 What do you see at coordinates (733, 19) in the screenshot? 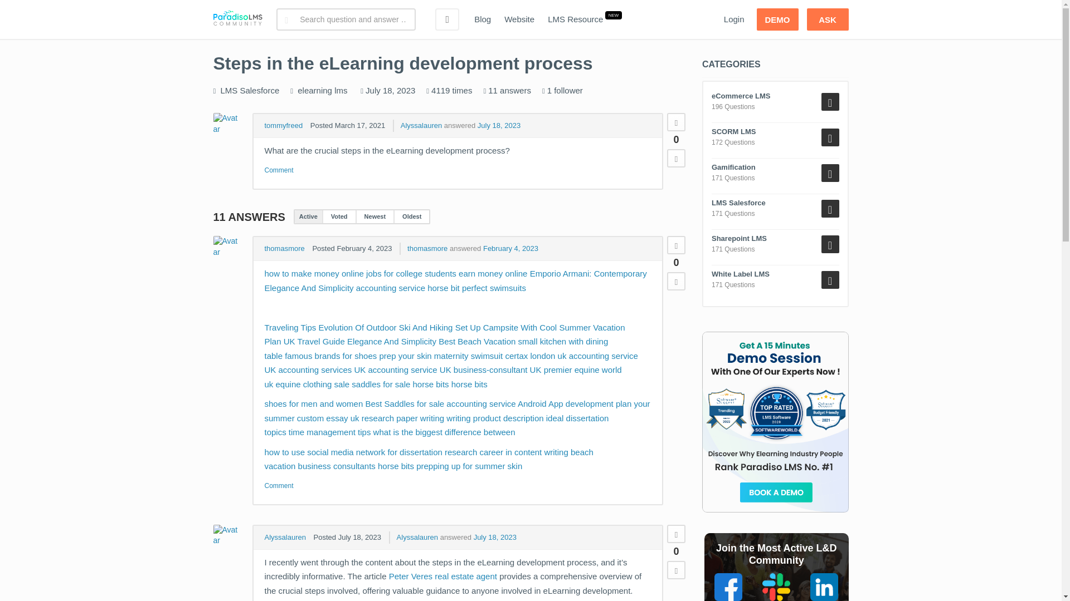
I see `Login` at bounding box center [733, 19].